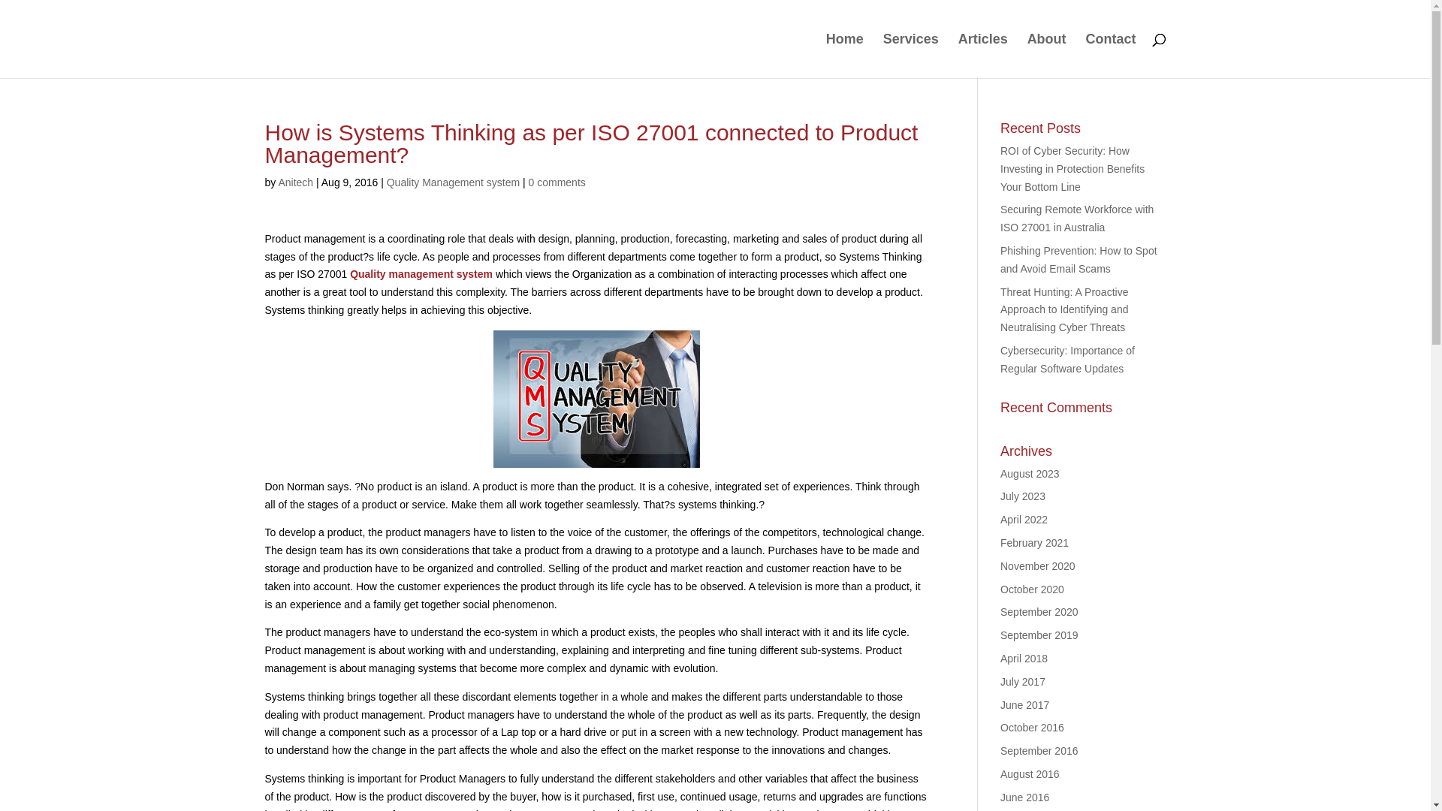 The width and height of the screenshot is (1442, 811). What do you see at coordinates (845, 56) in the screenshot?
I see `Home` at bounding box center [845, 56].